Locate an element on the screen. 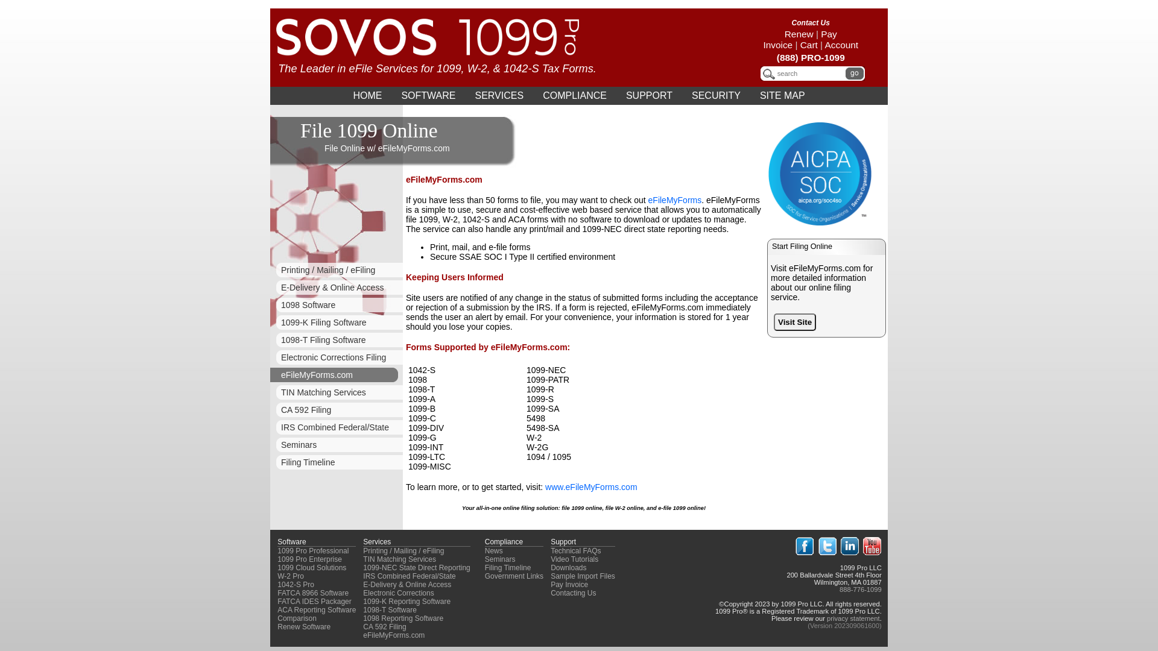 This screenshot has width=1158, height=651. privacy statement is located at coordinates (853, 618).